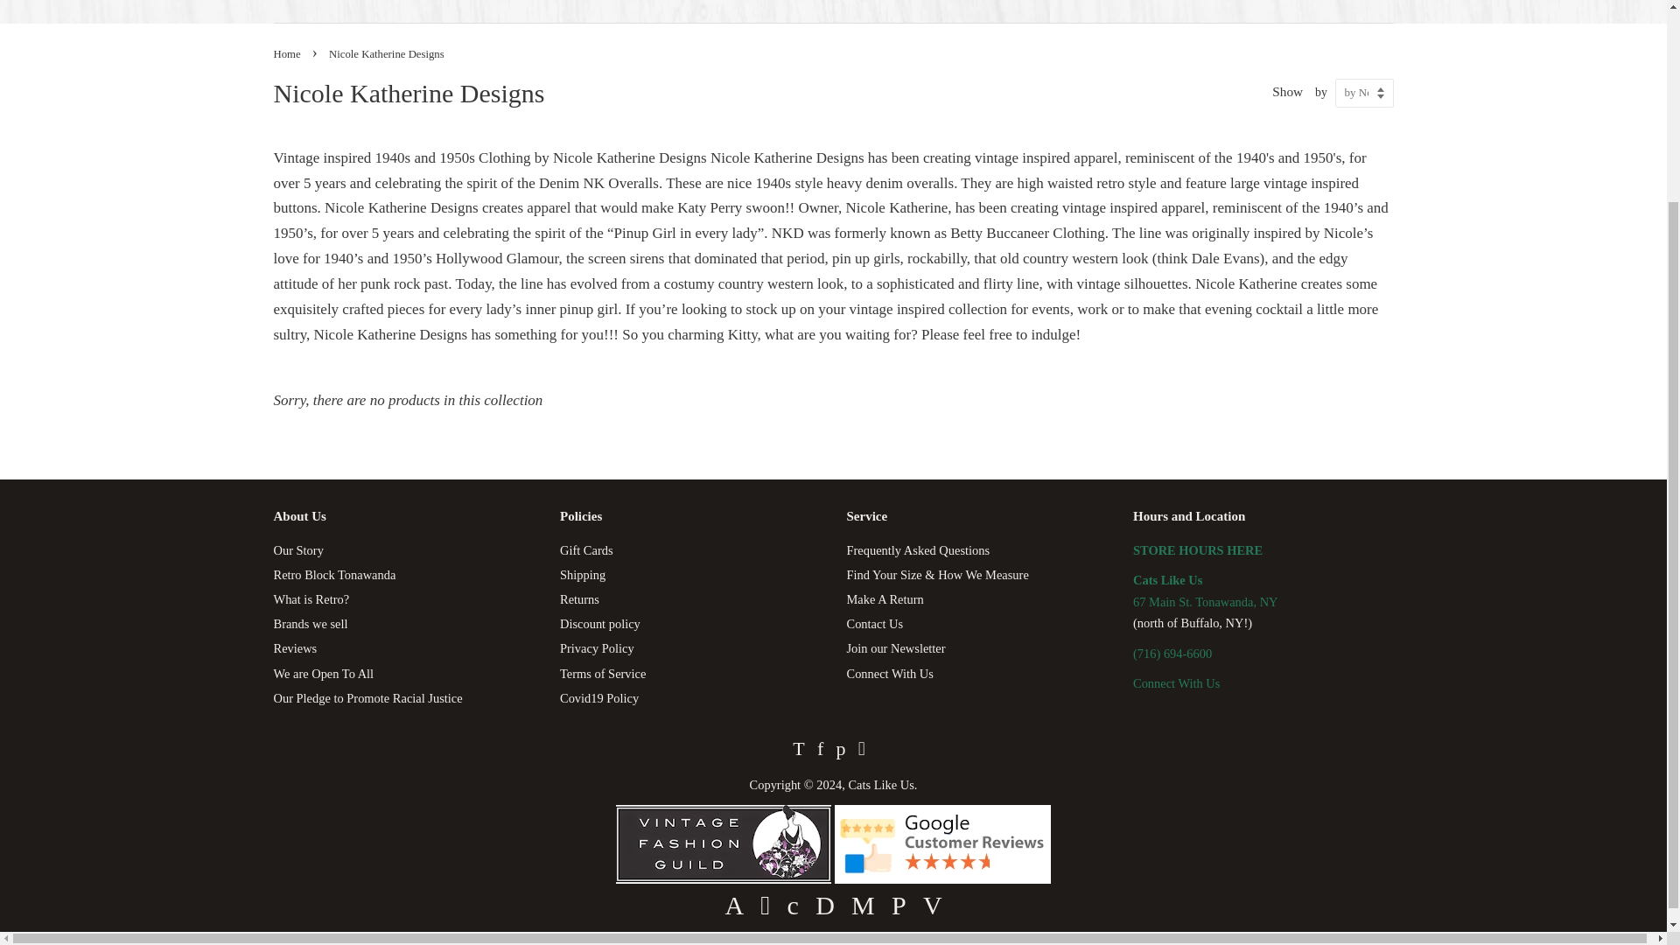 Image resolution: width=1680 pixels, height=945 pixels. What do you see at coordinates (288, 54) in the screenshot?
I see `Back to the frontpage` at bounding box center [288, 54].